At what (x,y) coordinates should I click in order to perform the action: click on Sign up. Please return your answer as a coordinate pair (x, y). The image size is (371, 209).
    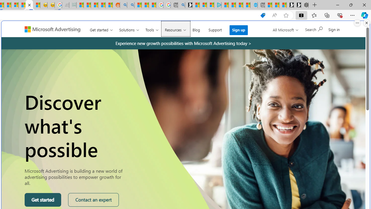
    Looking at the image, I should click on (239, 30).